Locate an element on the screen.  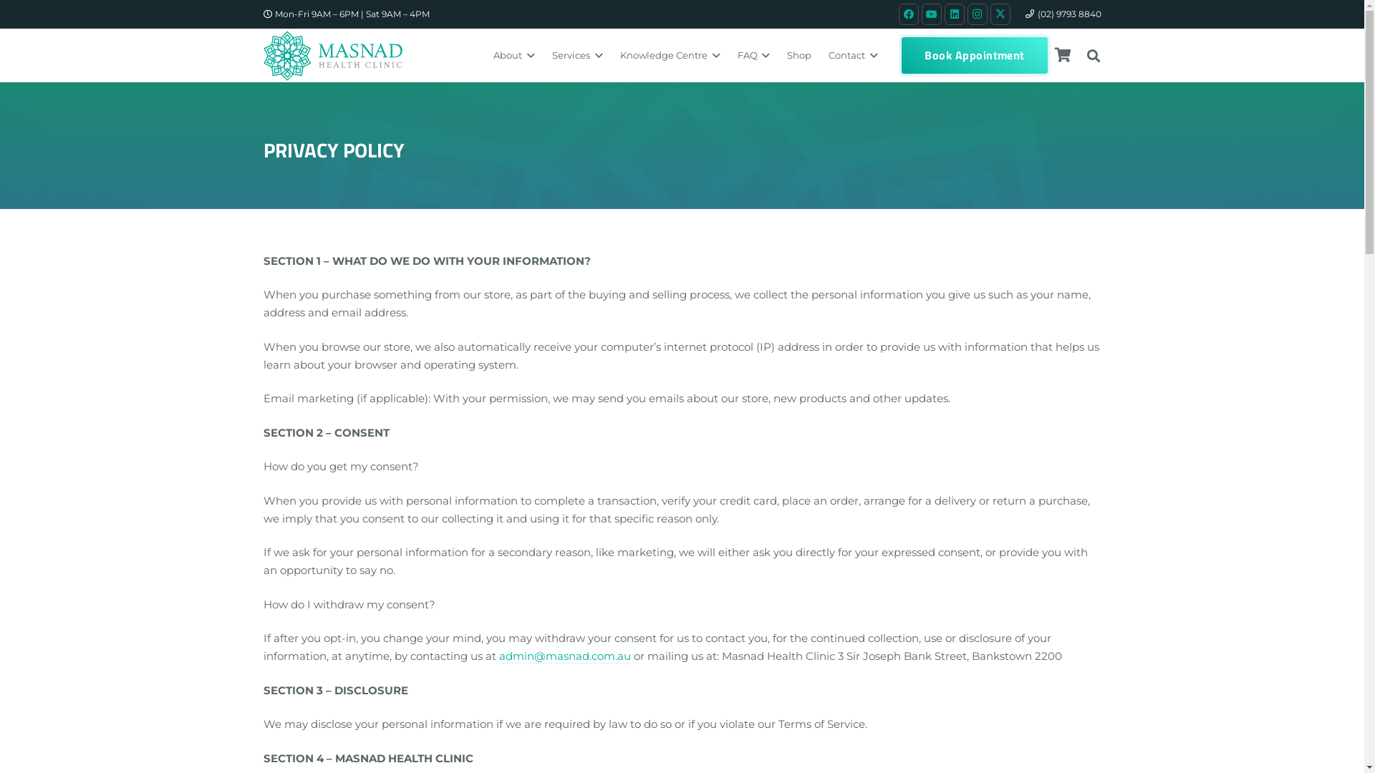
YouTube is located at coordinates (932, 14).